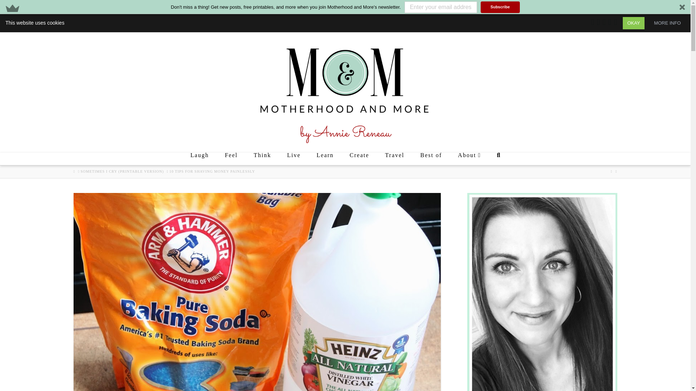 The image size is (696, 391). Describe the element at coordinates (212, 171) in the screenshot. I see `You Are Here` at that location.